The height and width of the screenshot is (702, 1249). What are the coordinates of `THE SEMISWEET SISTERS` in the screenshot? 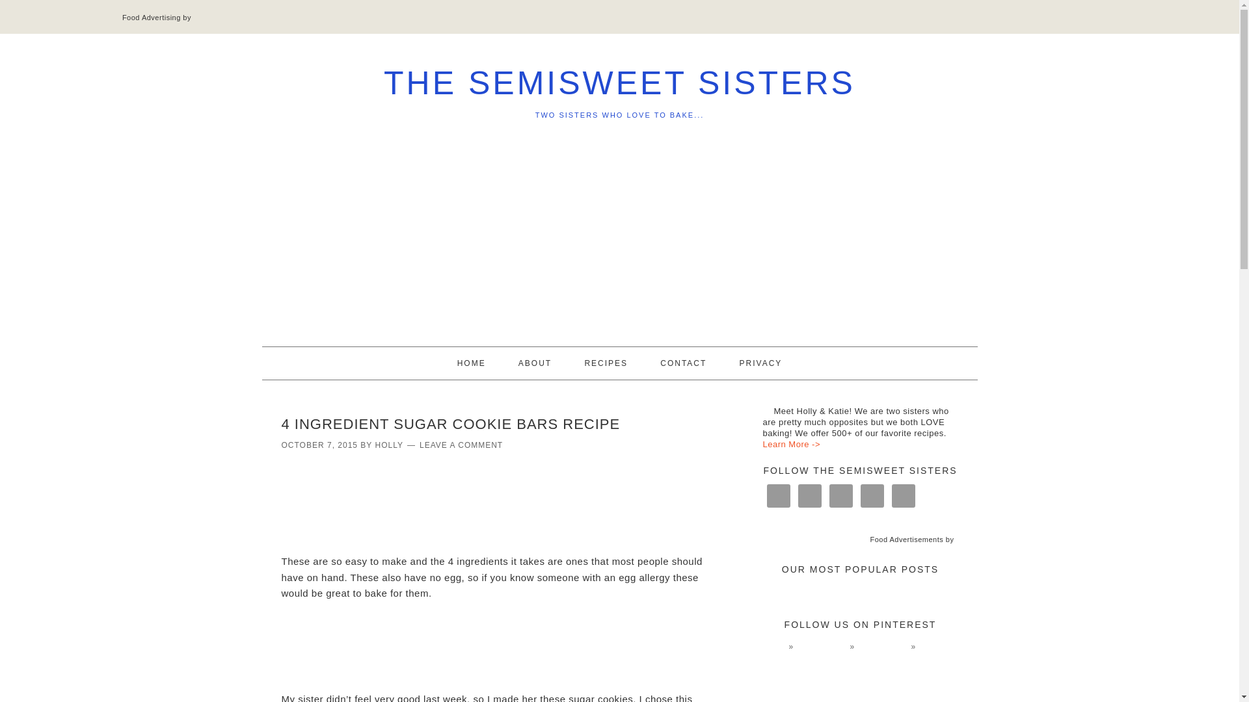 It's located at (619, 83).